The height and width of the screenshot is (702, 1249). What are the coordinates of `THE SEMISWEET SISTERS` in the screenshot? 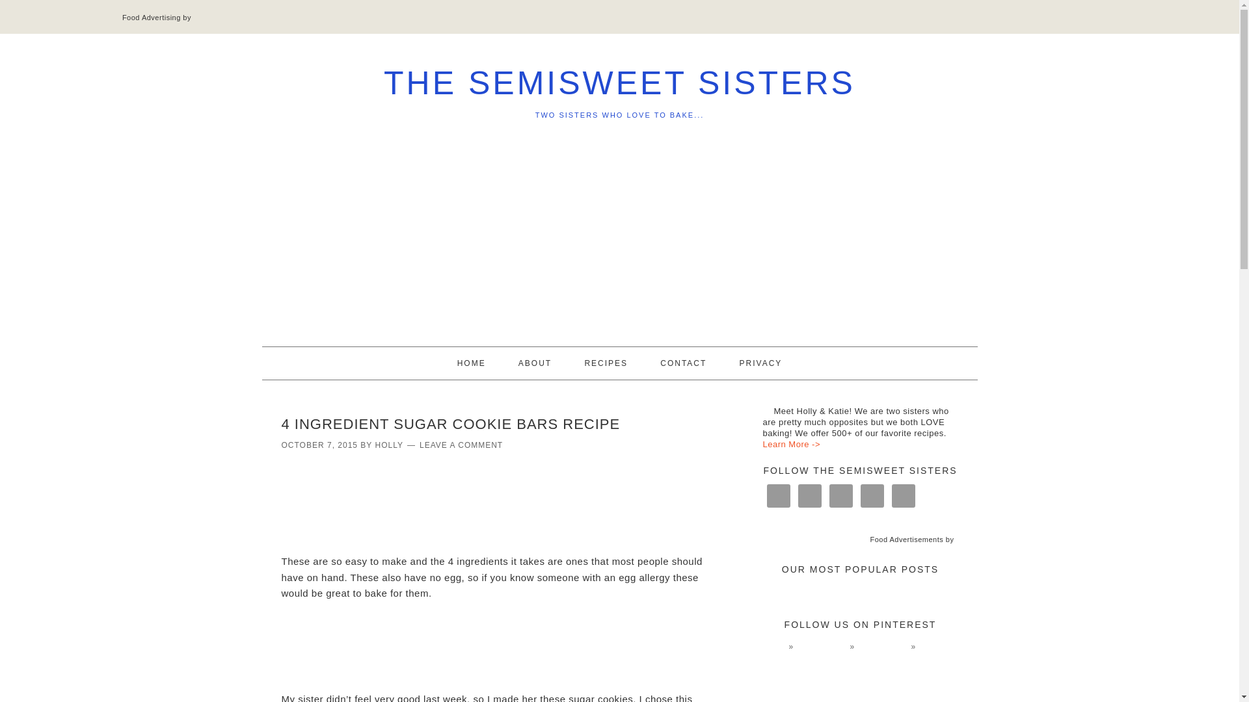 It's located at (619, 83).